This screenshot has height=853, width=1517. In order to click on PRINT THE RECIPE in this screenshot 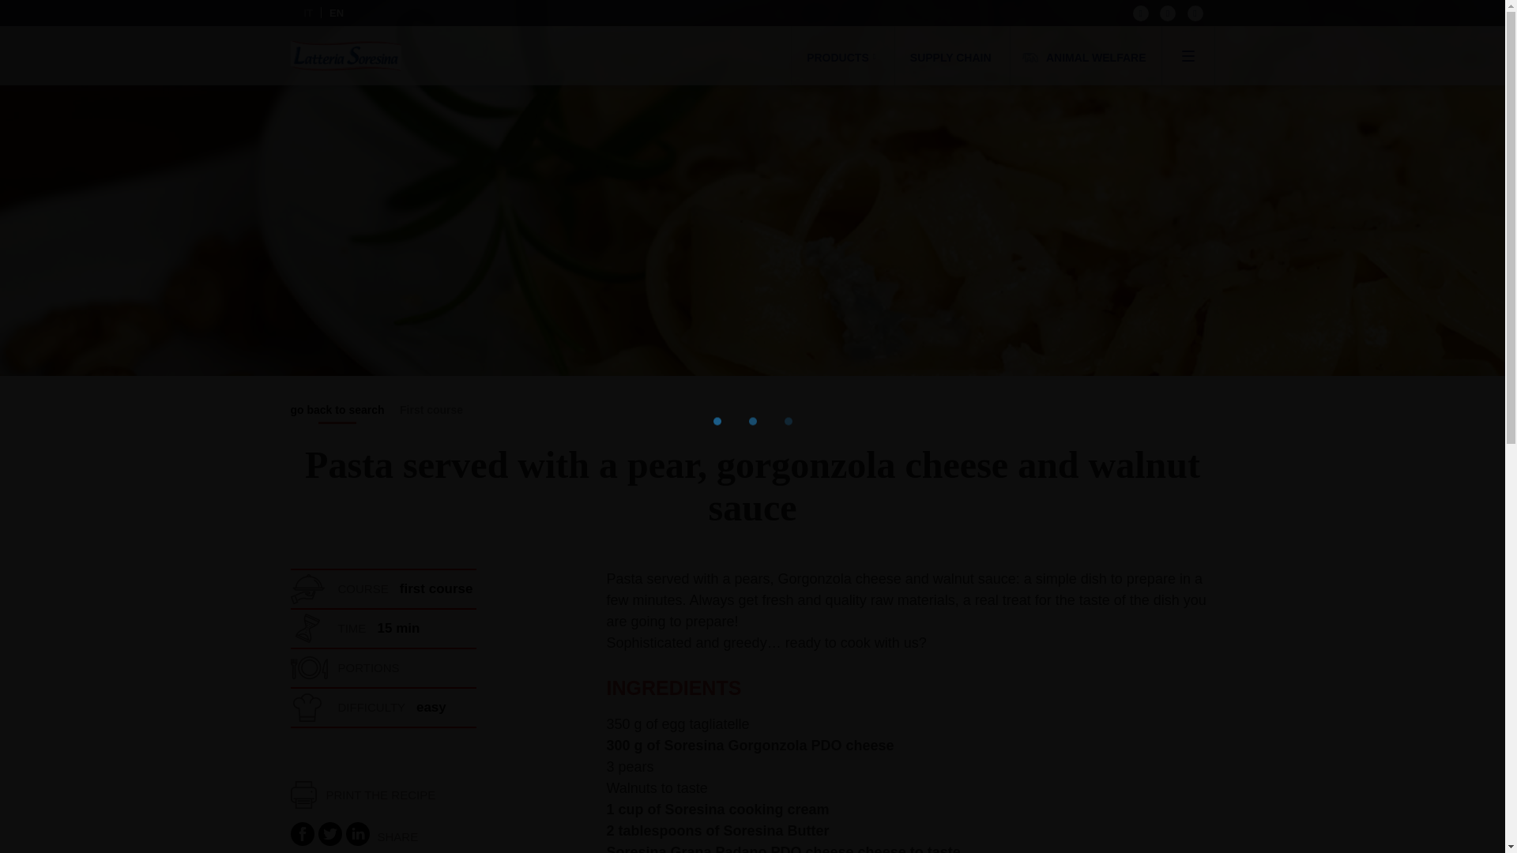, I will do `click(363, 795)`.